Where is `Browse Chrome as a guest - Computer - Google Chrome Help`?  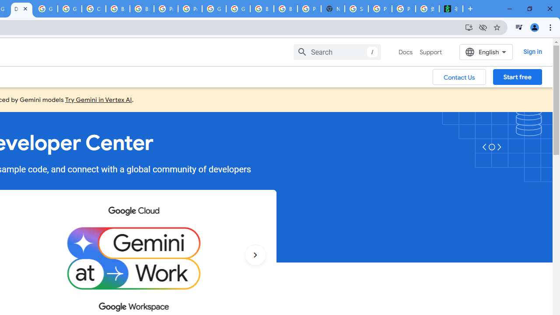 Browse Chrome as a guest - Computer - Google Chrome Help is located at coordinates (117, 9).